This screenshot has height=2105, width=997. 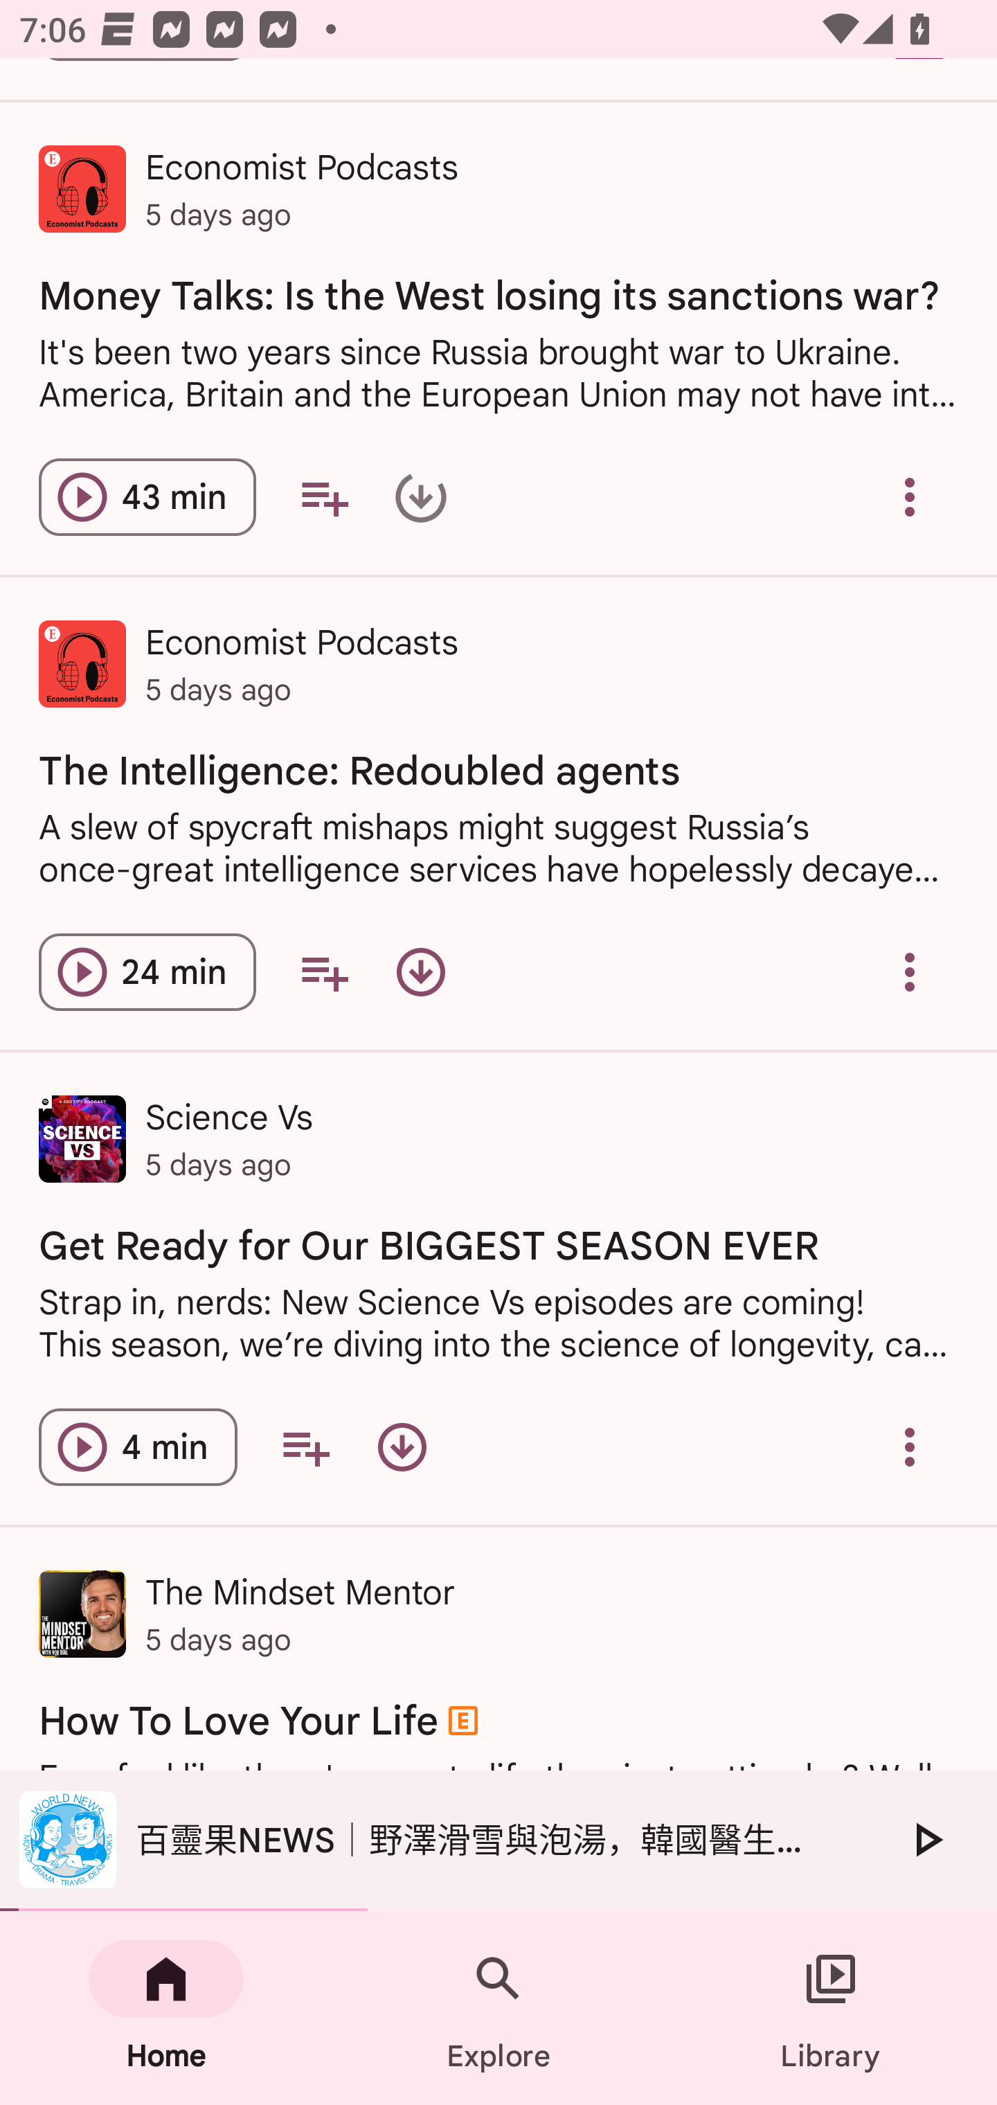 I want to click on Queued to download - double tap for options, so click(x=421, y=497).